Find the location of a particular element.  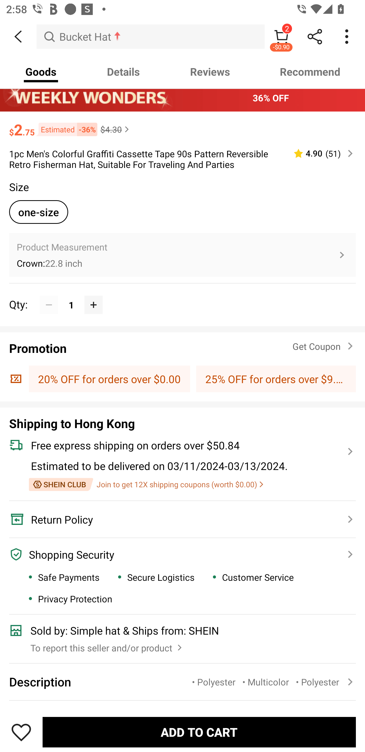

36% OFF is located at coordinates (182, 98).